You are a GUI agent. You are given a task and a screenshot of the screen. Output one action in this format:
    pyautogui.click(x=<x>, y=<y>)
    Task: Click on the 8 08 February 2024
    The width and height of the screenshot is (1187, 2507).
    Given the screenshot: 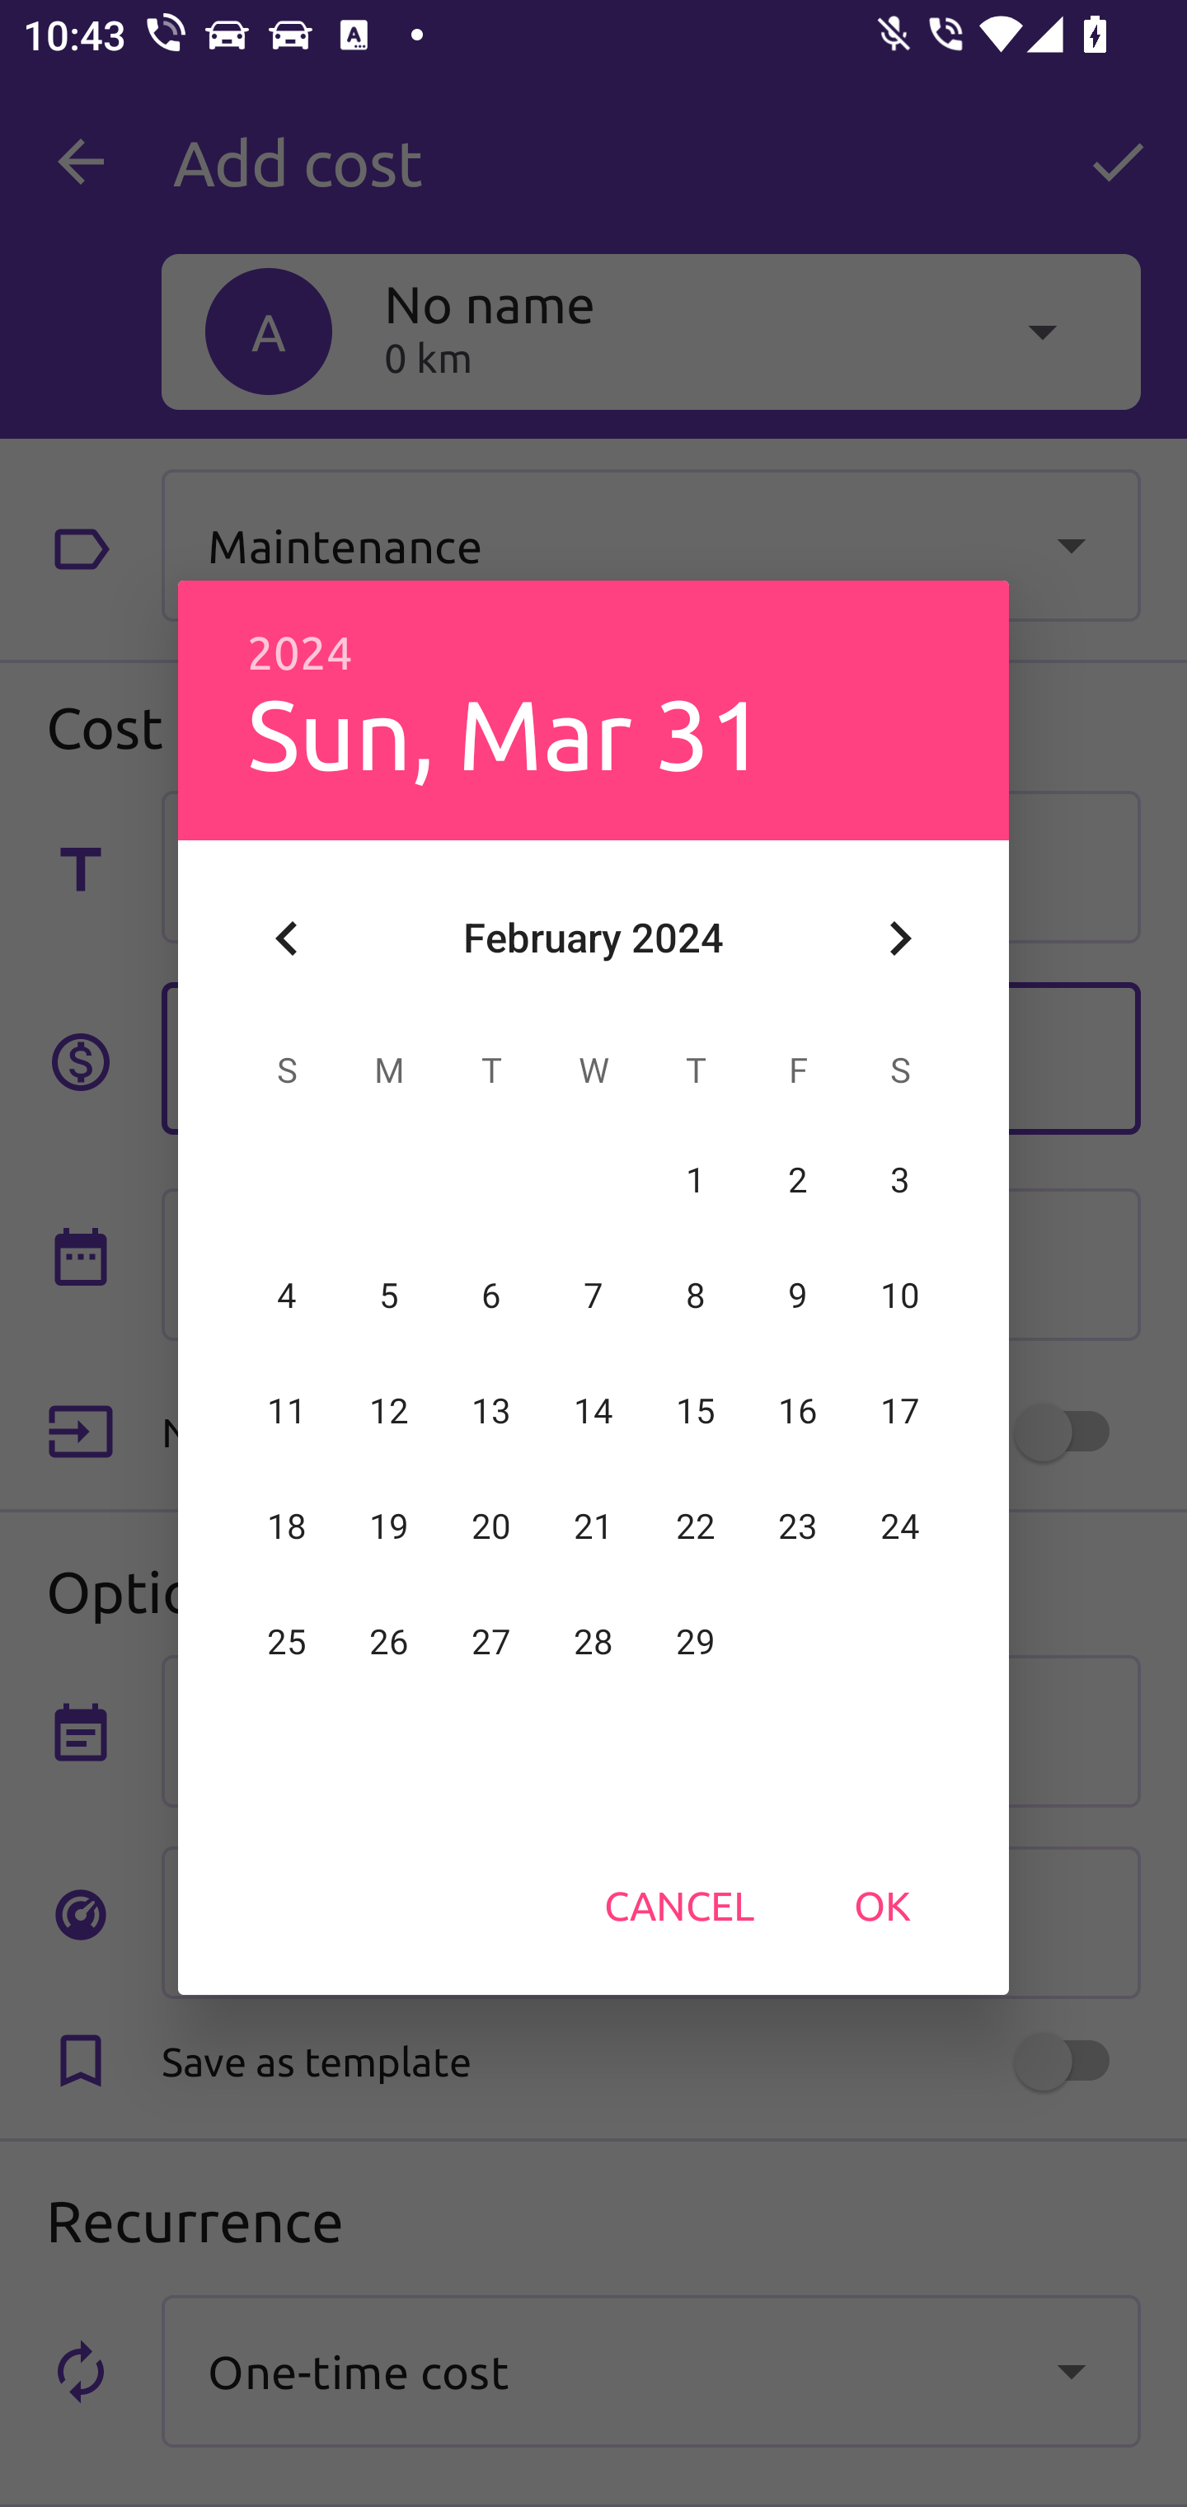 What is the action you would take?
    pyautogui.click(x=695, y=1296)
    